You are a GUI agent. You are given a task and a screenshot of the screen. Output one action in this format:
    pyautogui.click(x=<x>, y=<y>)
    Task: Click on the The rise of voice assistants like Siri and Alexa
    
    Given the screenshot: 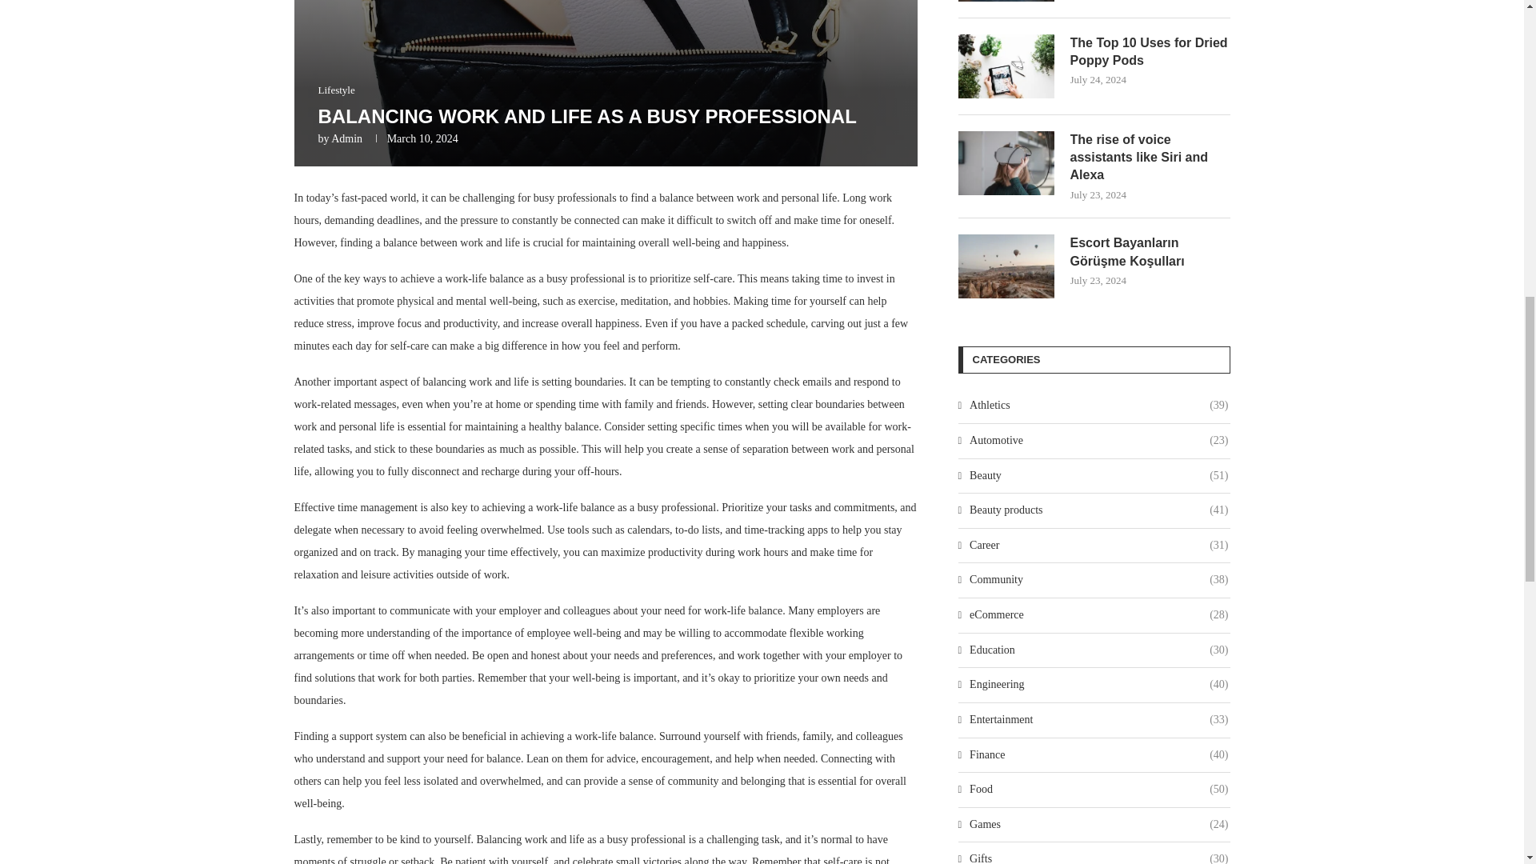 What is the action you would take?
    pyautogui.click(x=1006, y=163)
    